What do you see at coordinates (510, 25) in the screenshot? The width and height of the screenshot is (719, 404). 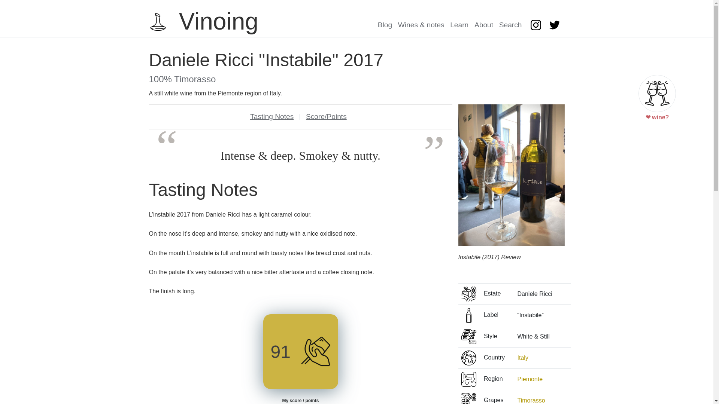 I see `Search` at bounding box center [510, 25].